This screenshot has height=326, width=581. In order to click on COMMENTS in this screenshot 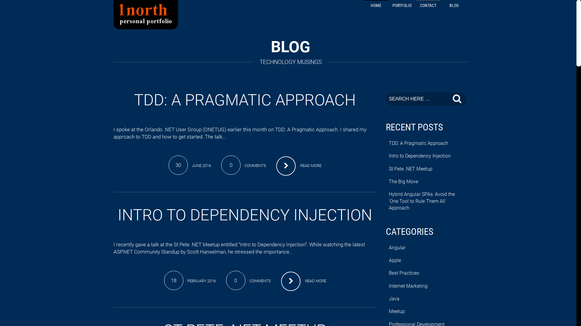, I will do `click(255, 165)`.